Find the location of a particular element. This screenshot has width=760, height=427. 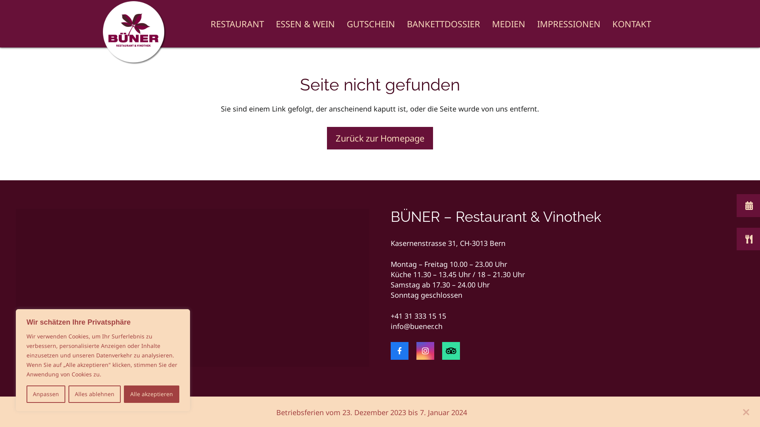

GUTSCHEIN is located at coordinates (371, 24).